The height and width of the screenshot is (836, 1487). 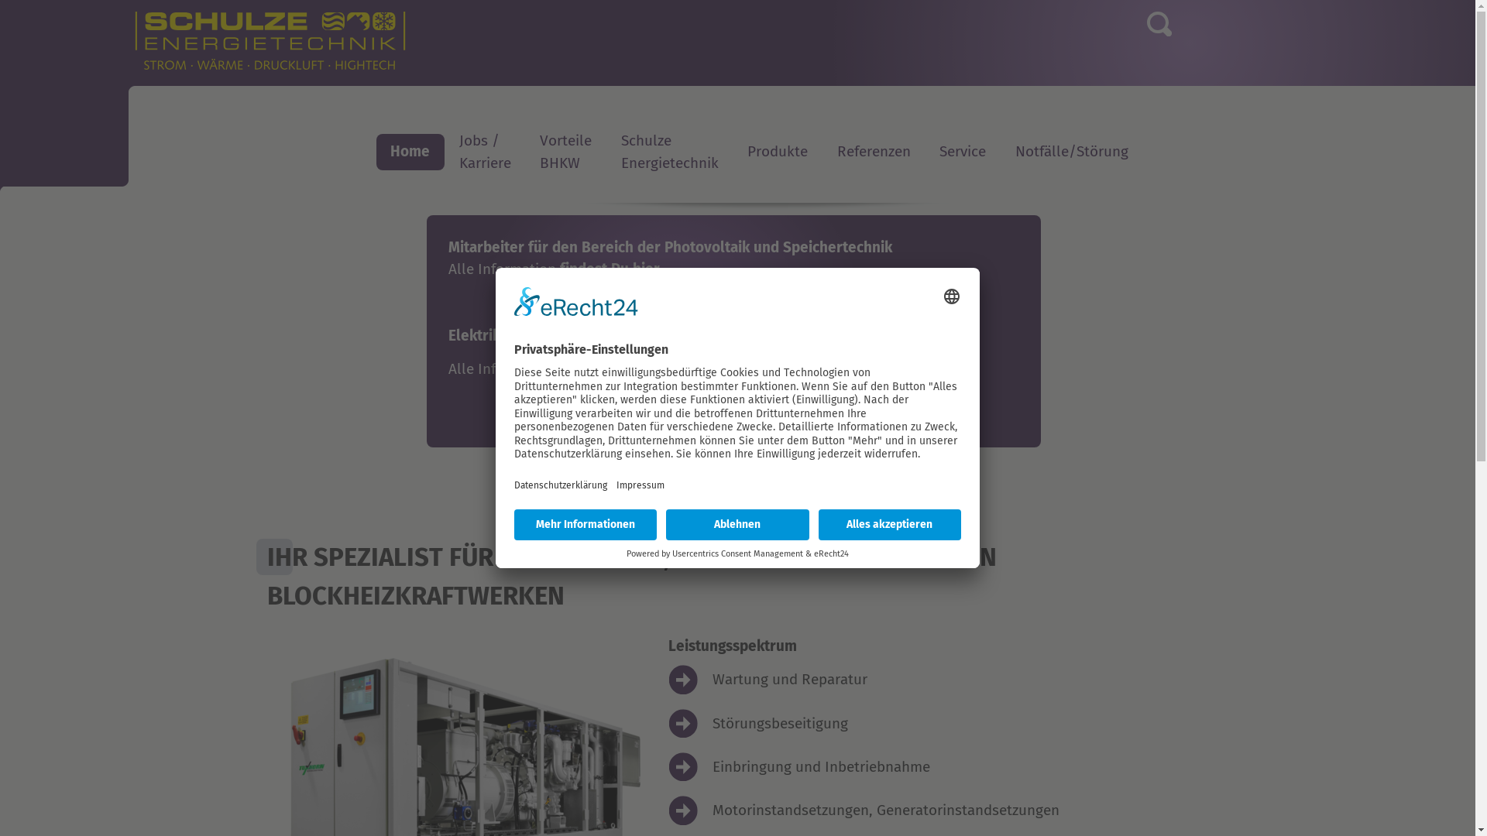 What do you see at coordinates (618, 368) in the screenshot?
I see `findest Du hier ....` at bounding box center [618, 368].